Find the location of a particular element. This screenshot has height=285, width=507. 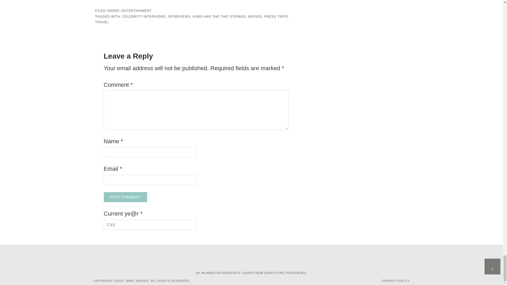

7.3.5 is located at coordinates (149, 225).